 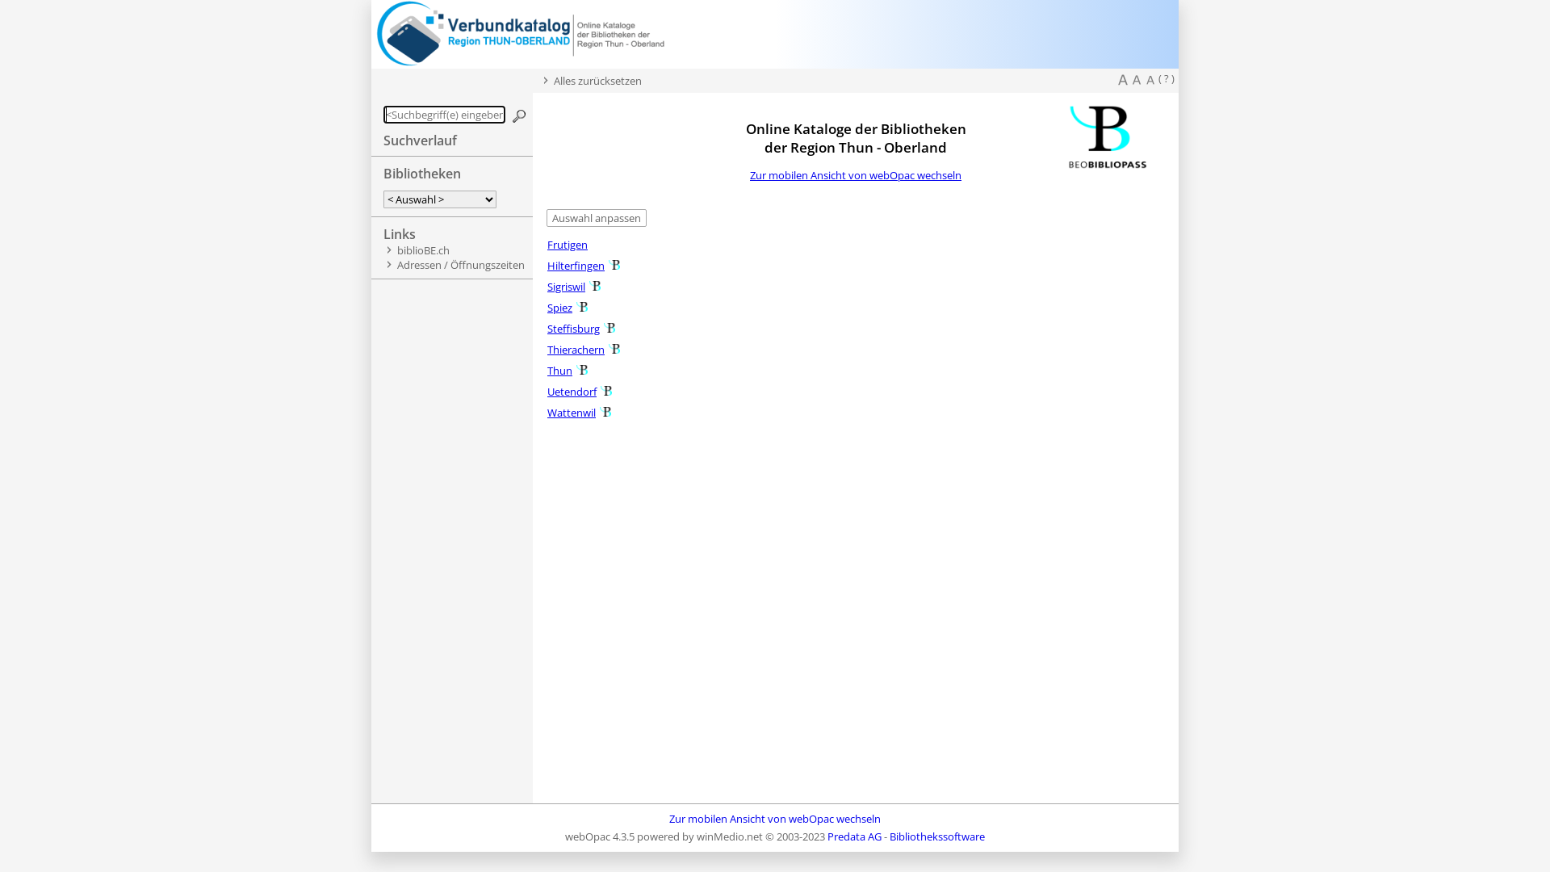 What do you see at coordinates (572, 392) in the screenshot?
I see `Uetendorf` at bounding box center [572, 392].